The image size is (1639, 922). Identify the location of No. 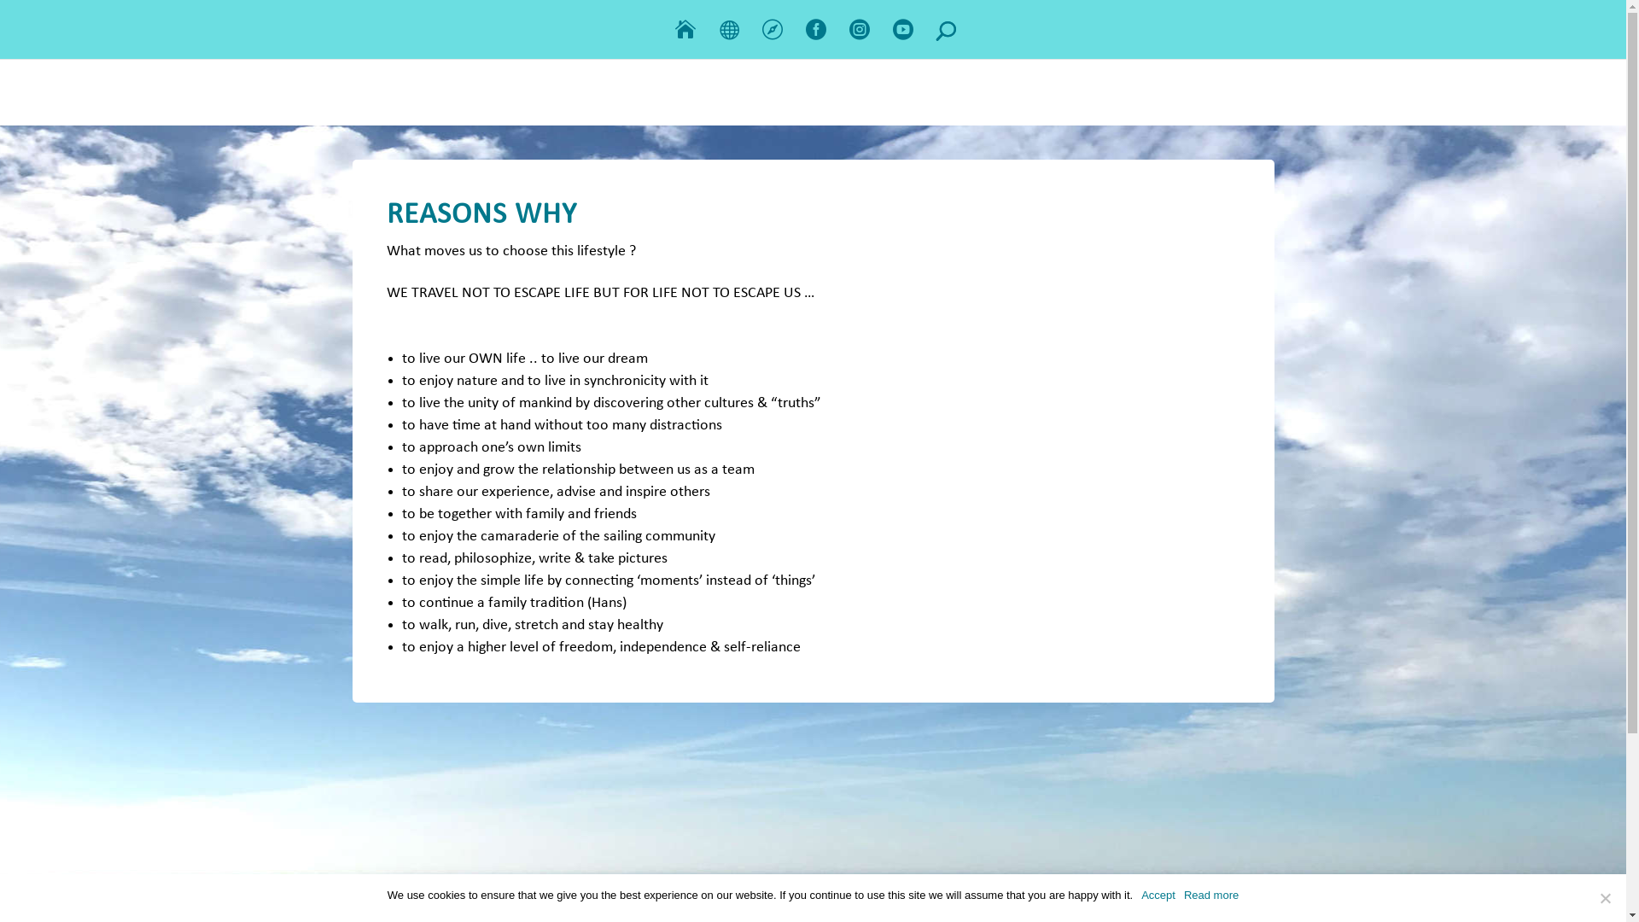
(1605, 898).